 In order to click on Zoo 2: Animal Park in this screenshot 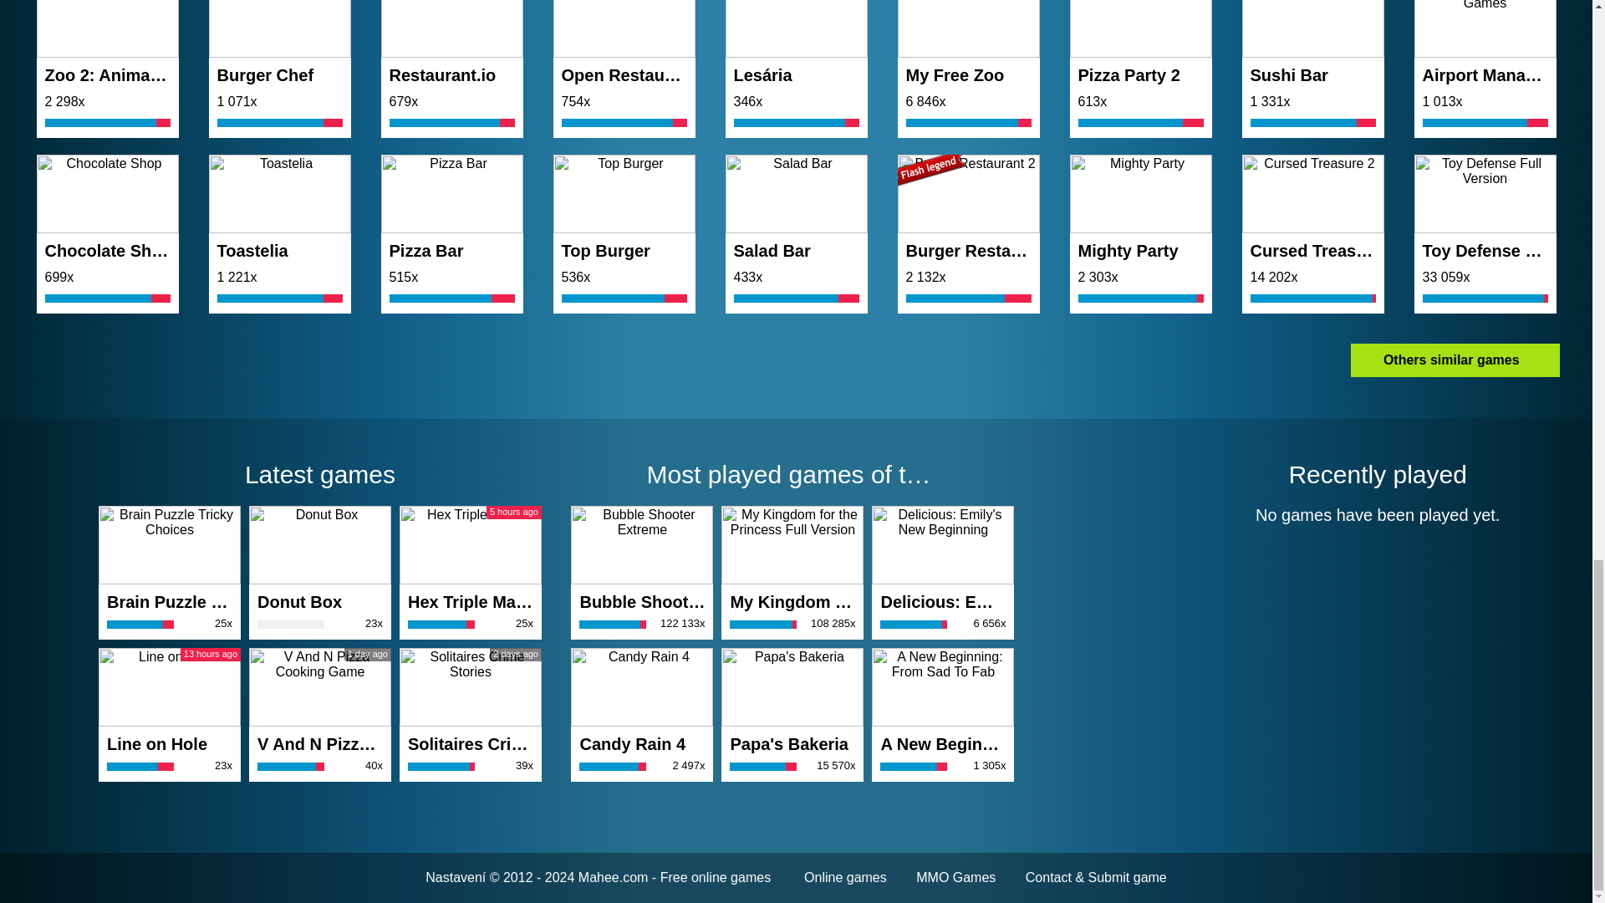, I will do `click(107, 42)`.